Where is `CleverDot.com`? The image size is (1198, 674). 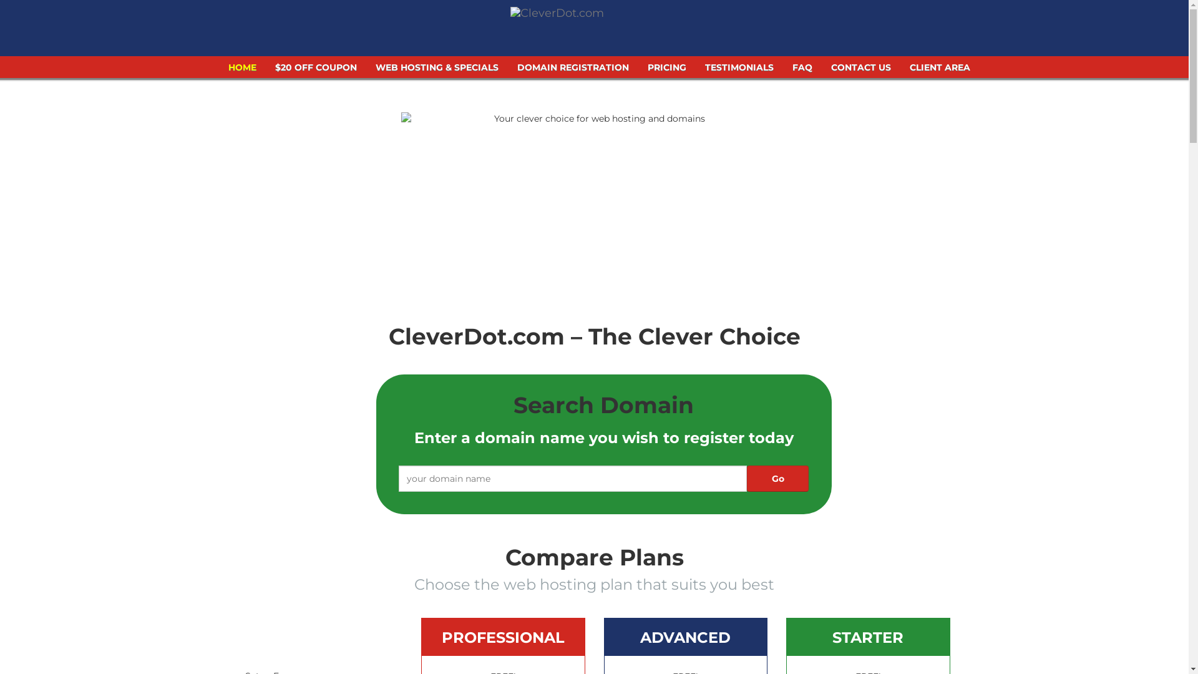 CleverDot.com is located at coordinates (557, 13).